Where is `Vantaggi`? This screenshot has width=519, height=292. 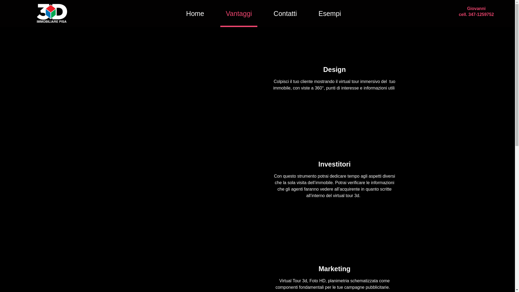 Vantaggi is located at coordinates (239, 14).